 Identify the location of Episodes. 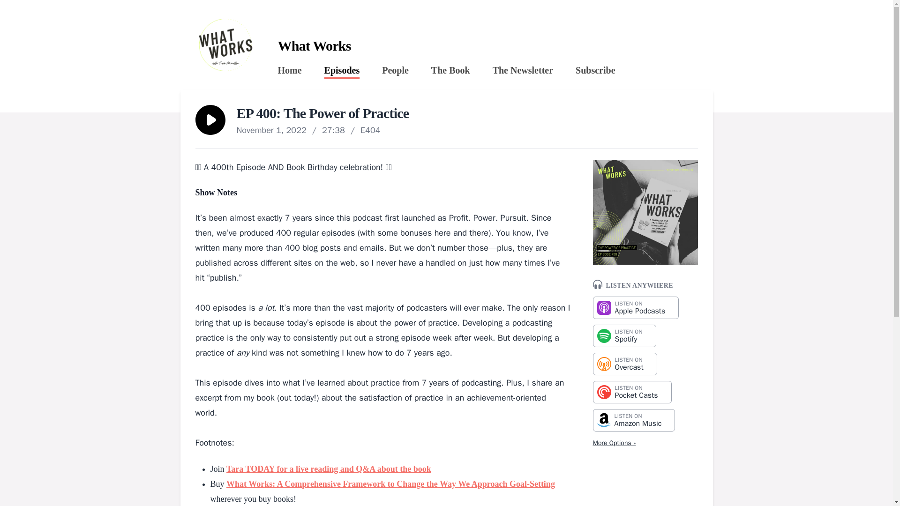
(450, 70).